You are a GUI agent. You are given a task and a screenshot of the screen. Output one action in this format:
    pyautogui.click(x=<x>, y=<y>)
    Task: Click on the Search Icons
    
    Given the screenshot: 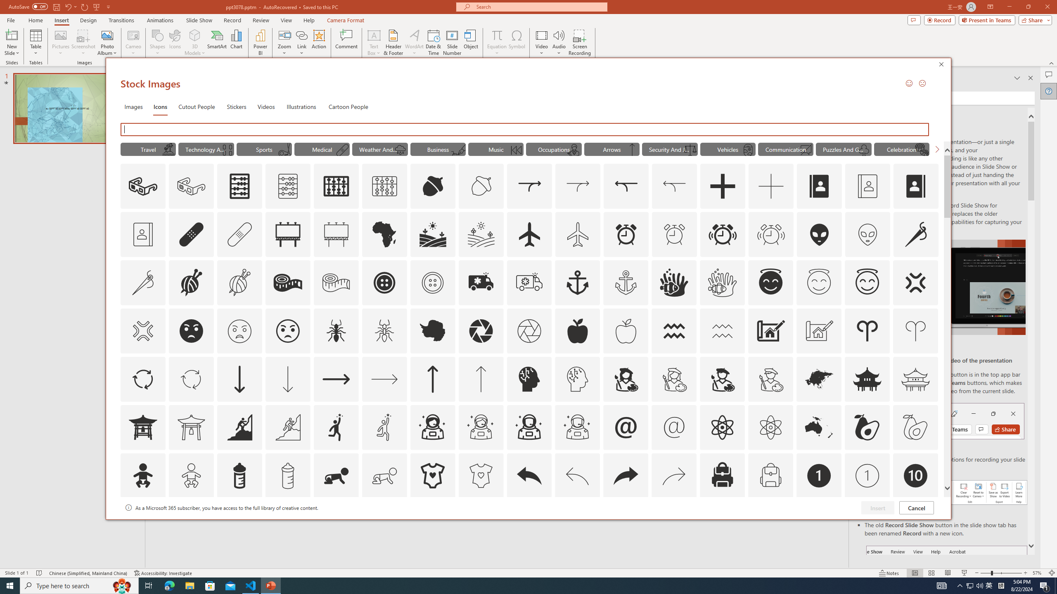 What is the action you would take?
    pyautogui.click(x=527, y=130)
    